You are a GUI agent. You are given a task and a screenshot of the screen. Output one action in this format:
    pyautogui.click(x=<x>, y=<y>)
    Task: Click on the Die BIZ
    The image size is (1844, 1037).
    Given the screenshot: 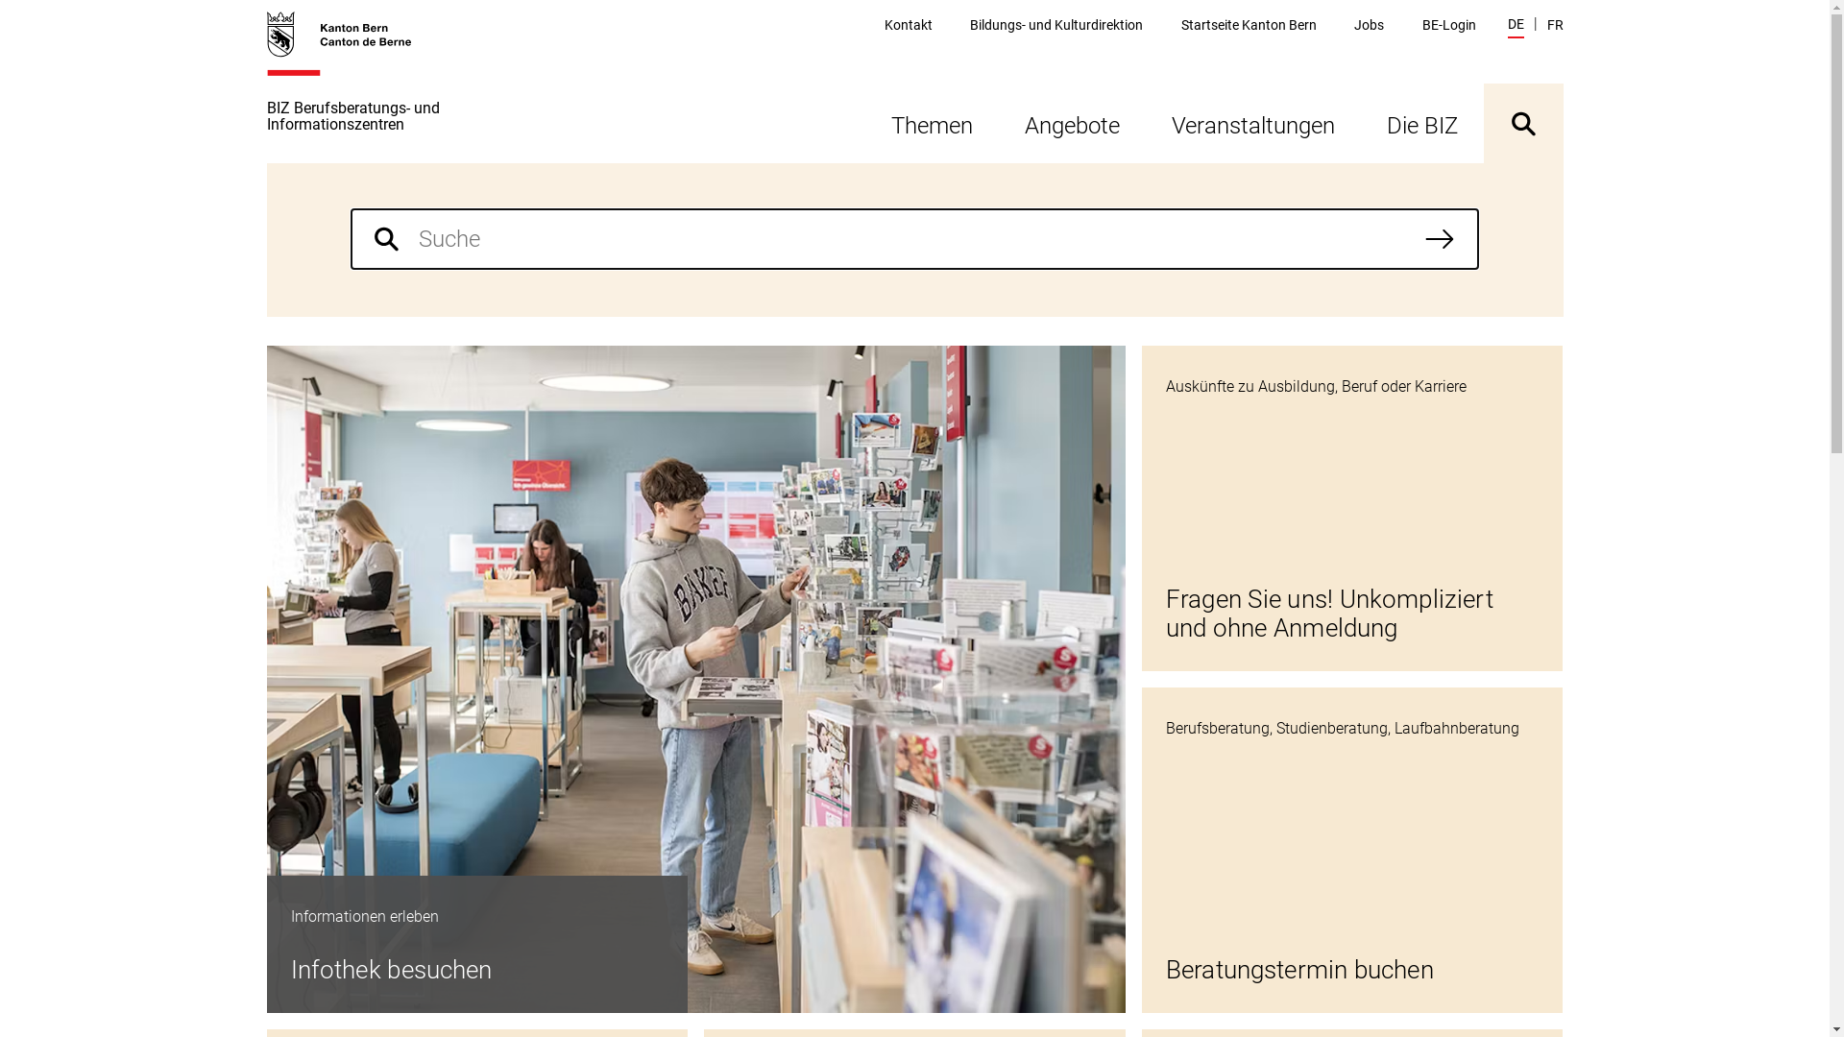 What is the action you would take?
    pyautogui.click(x=1421, y=123)
    